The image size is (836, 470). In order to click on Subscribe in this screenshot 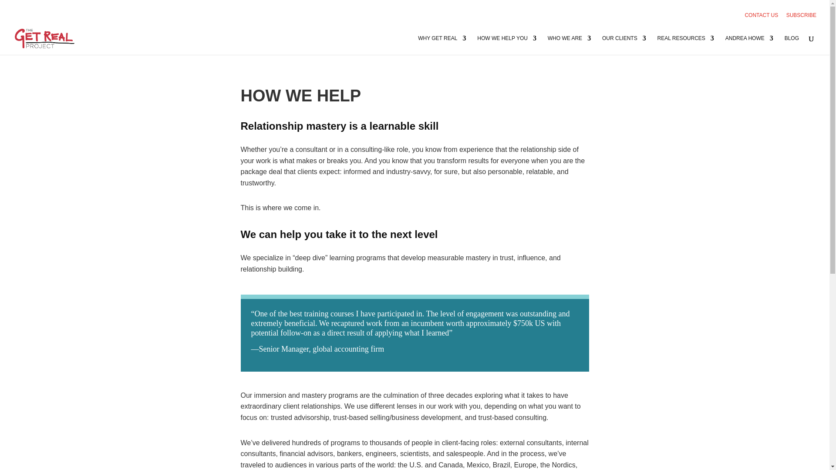, I will do `click(801, 17)`.